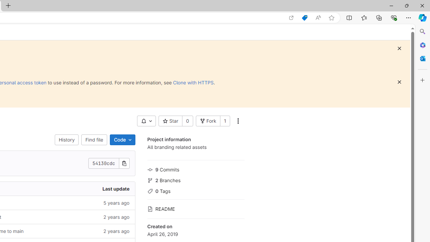 This screenshot has width=430, height=242. What do you see at coordinates (150, 209) in the screenshot?
I see `Class: s16 icon gl-mr-3 gl-text-gray-500` at bounding box center [150, 209].